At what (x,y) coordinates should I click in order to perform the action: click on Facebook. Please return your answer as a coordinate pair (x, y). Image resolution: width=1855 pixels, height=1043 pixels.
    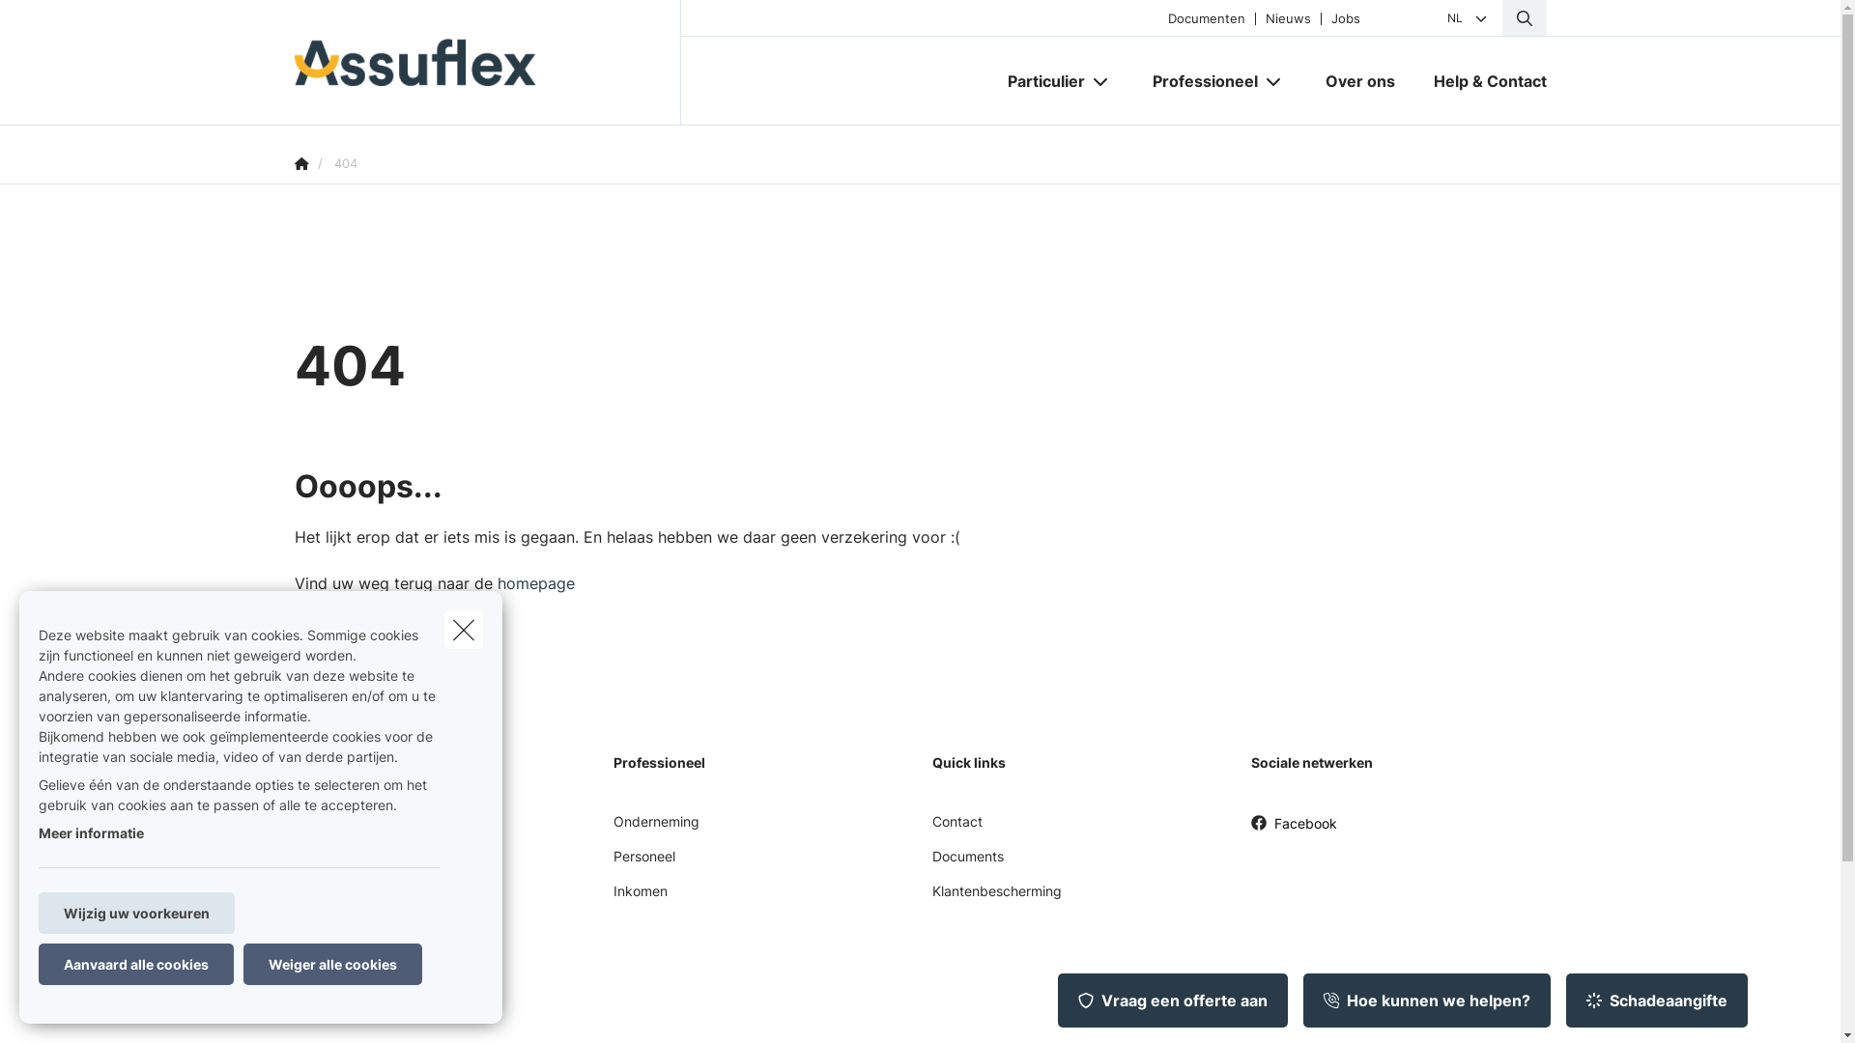
    Looking at the image, I should click on (1293, 831).